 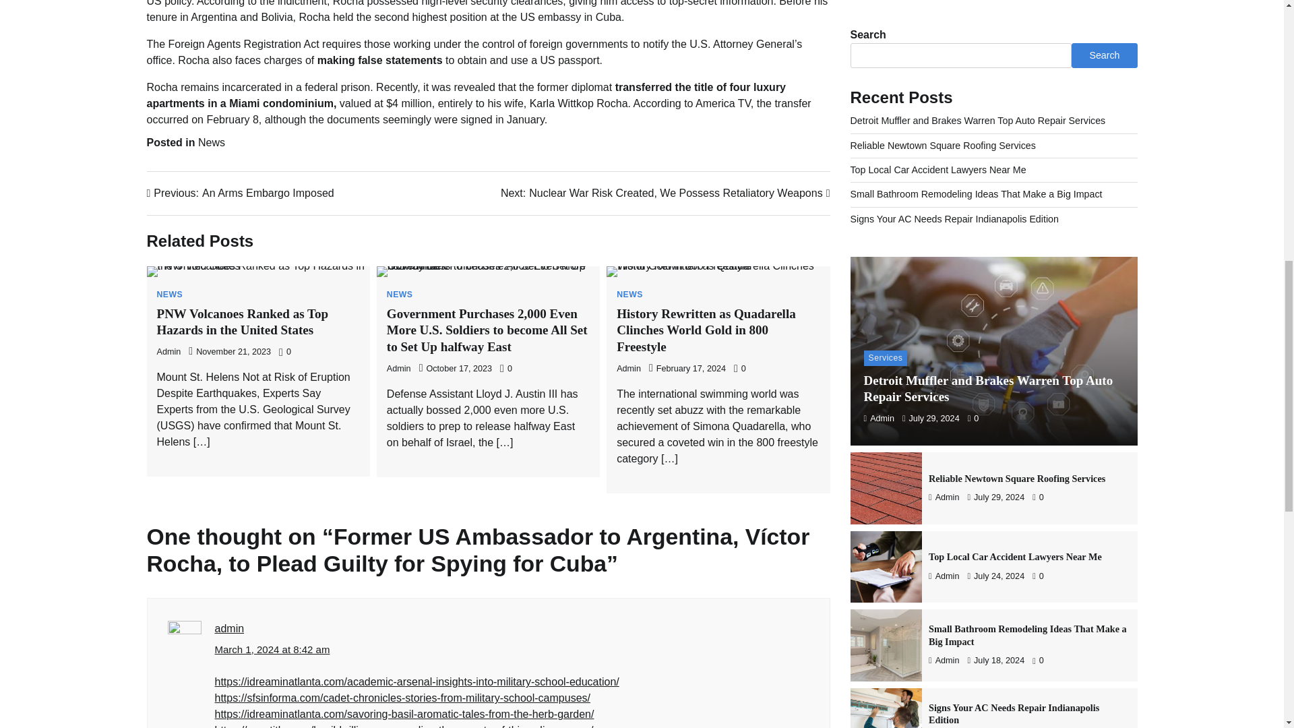 What do you see at coordinates (629, 294) in the screenshot?
I see `NEWS` at bounding box center [629, 294].